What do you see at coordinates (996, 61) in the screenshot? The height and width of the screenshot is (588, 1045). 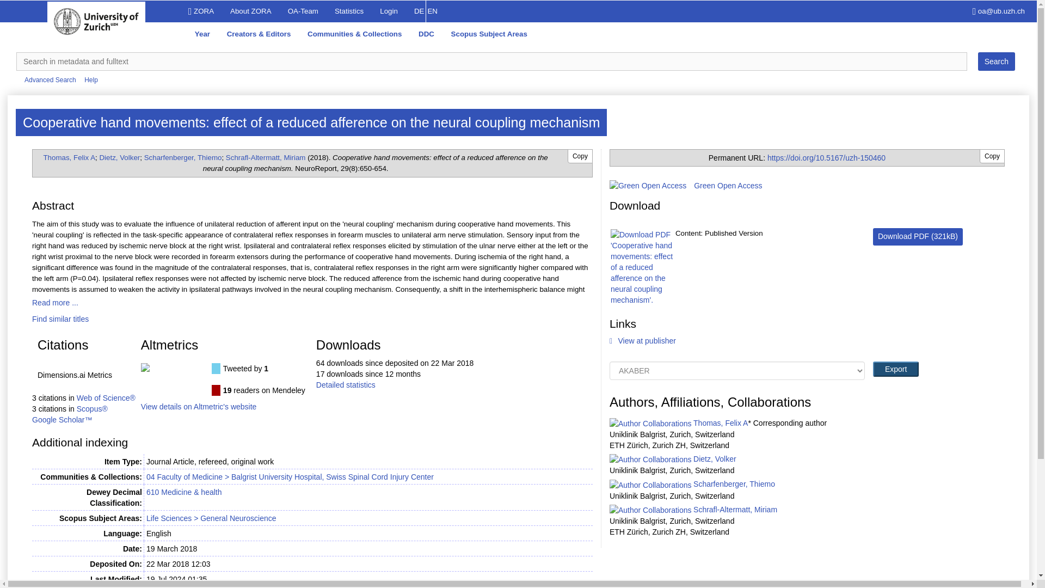 I see `Search` at bounding box center [996, 61].